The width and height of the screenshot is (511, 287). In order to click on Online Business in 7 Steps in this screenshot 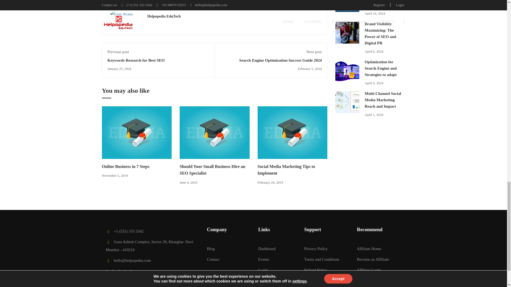, I will do `click(125, 166)`.